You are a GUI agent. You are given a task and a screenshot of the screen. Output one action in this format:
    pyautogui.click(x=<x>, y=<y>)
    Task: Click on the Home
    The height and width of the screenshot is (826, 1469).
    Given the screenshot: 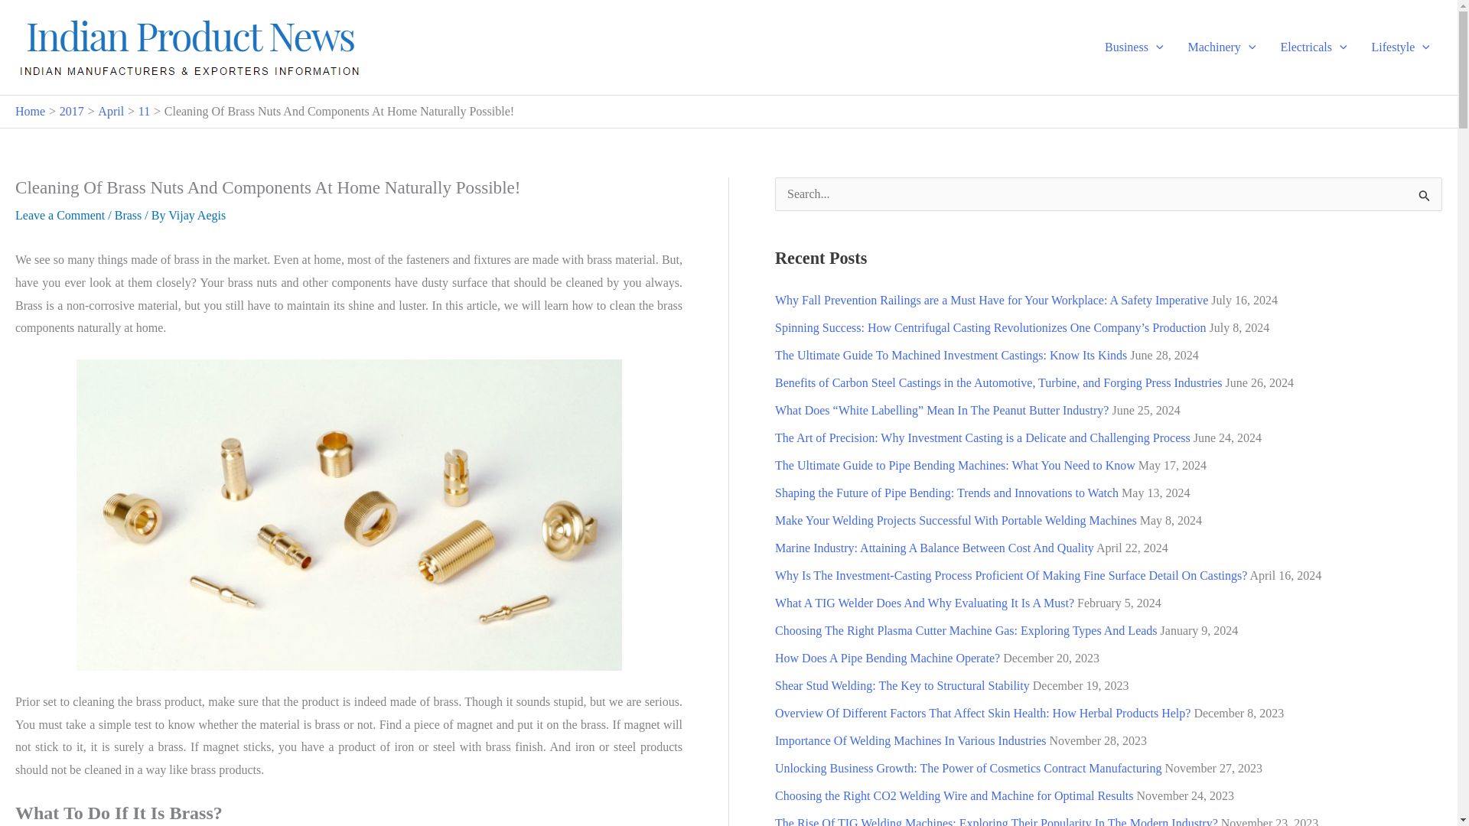 What is the action you would take?
    pyautogui.click(x=30, y=112)
    